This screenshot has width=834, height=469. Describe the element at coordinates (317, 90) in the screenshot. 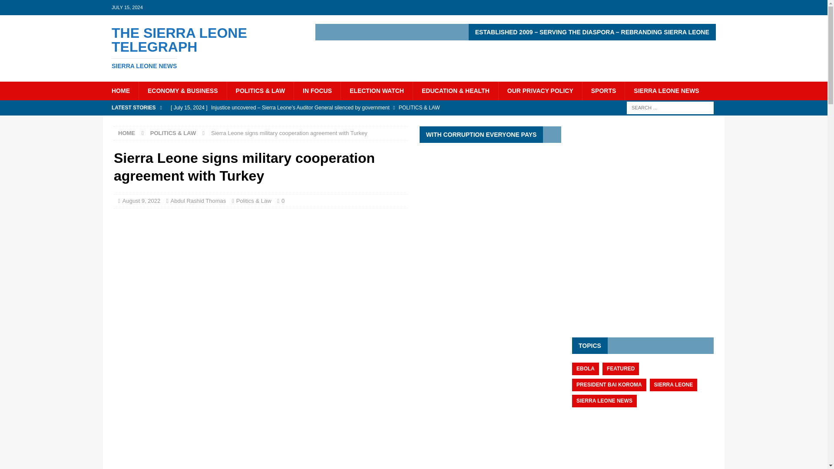

I see `IN FOCUS` at that location.